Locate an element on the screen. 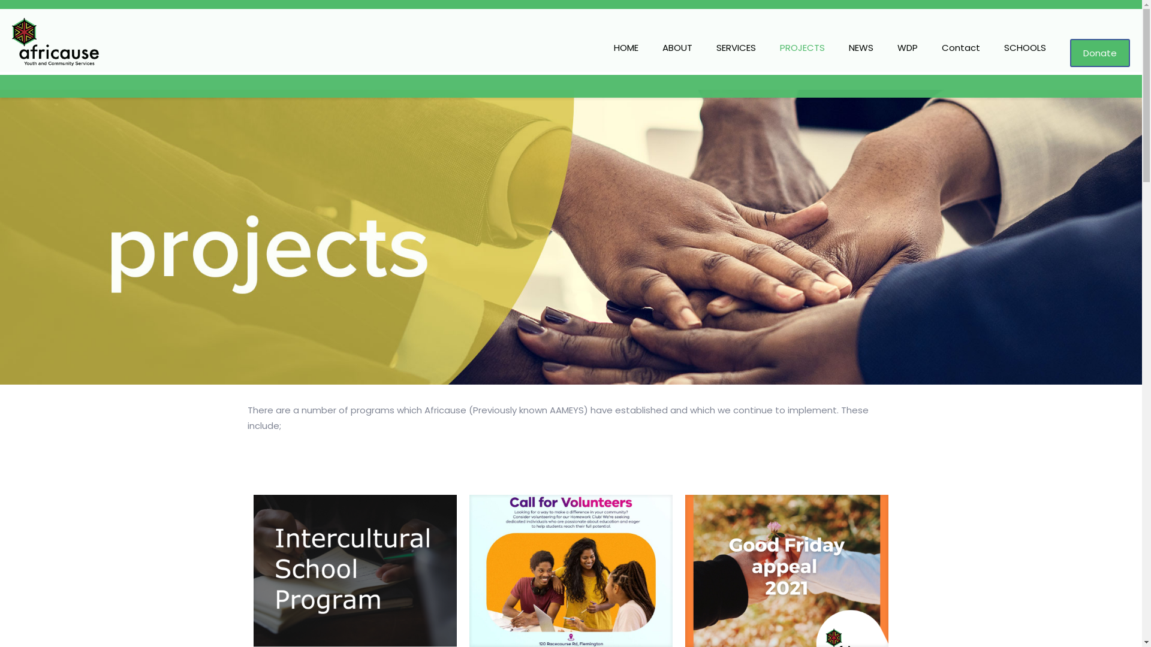  SCHOOLS is located at coordinates (1025, 48).